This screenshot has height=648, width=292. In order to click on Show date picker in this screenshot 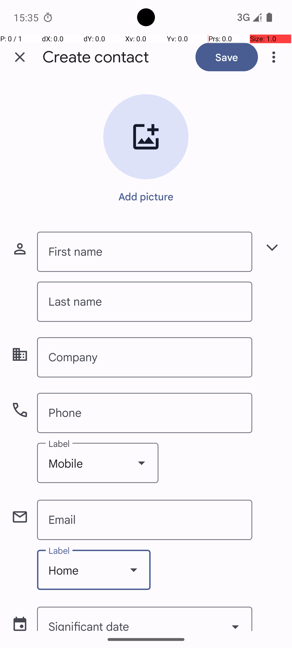, I will do `click(235, 620)`.